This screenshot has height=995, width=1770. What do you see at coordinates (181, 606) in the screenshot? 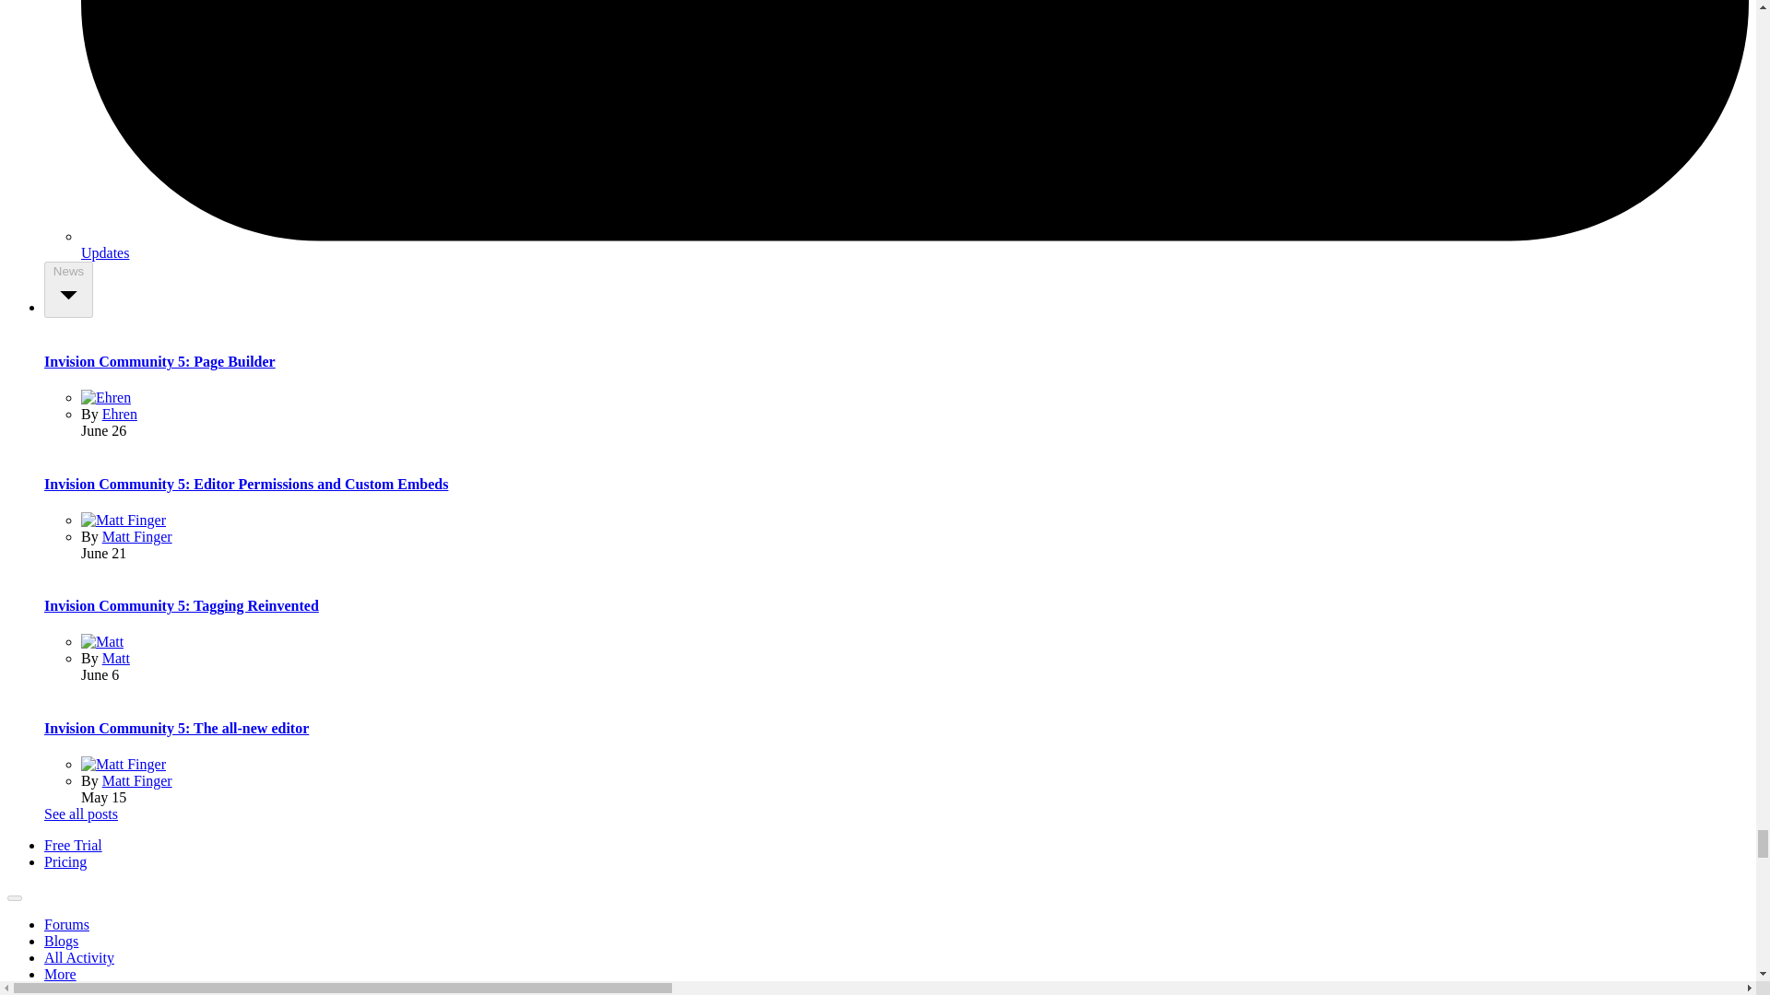
I see `Read more about Invision Community 5: Tagging Reinvented` at bounding box center [181, 606].